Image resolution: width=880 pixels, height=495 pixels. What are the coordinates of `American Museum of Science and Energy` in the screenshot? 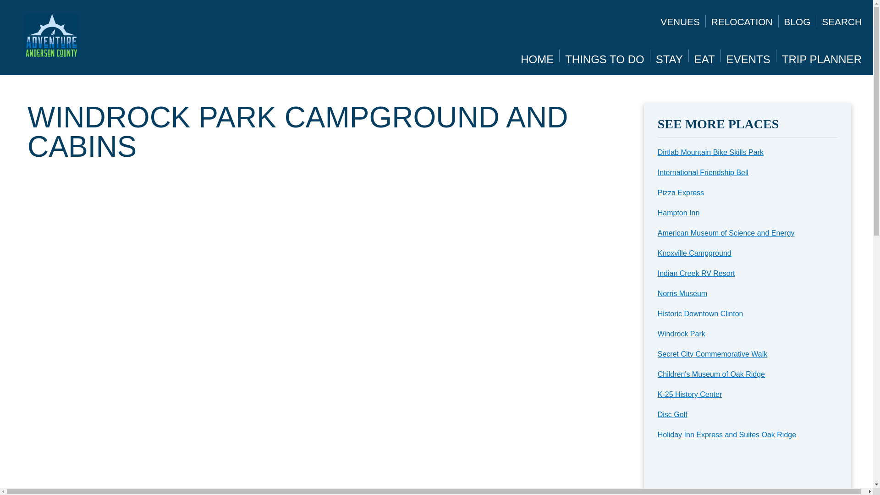 It's located at (726, 233).